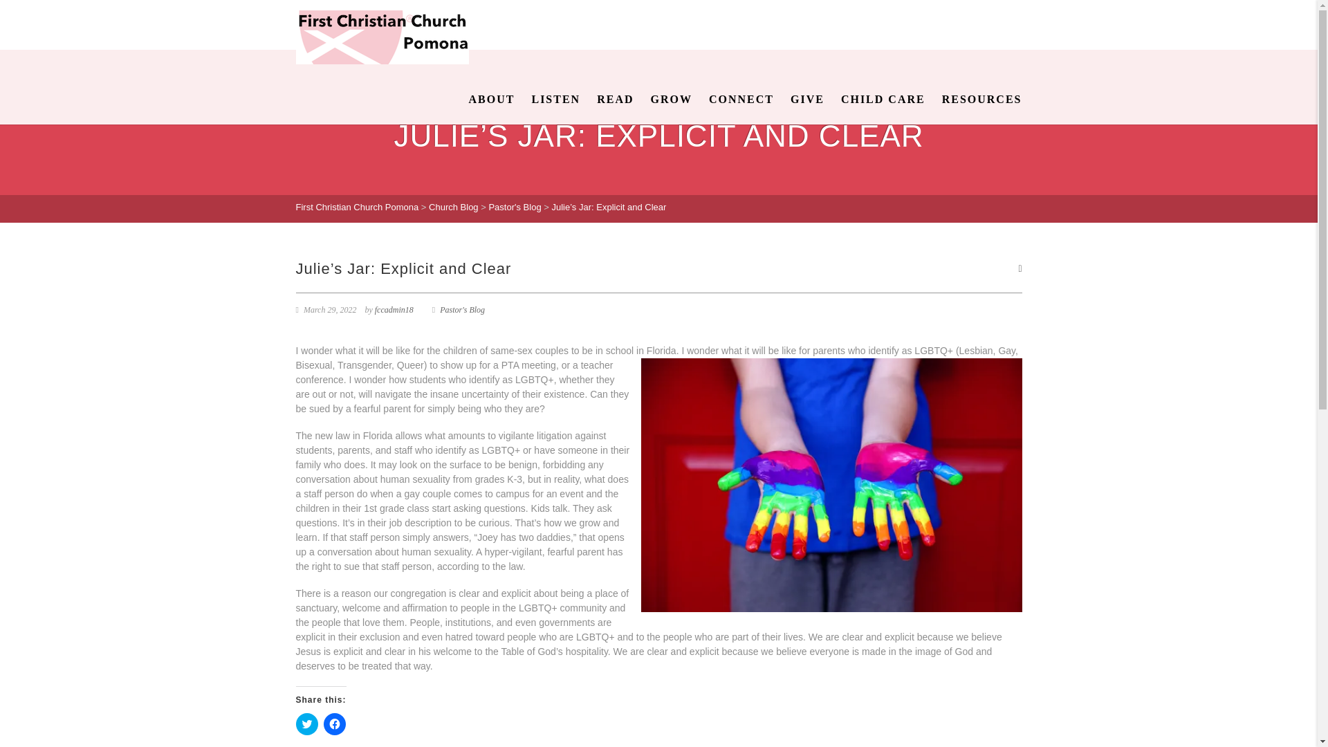 The image size is (1328, 747). What do you see at coordinates (515, 206) in the screenshot?
I see `Go to the Pastor's Blog category archives.` at bounding box center [515, 206].